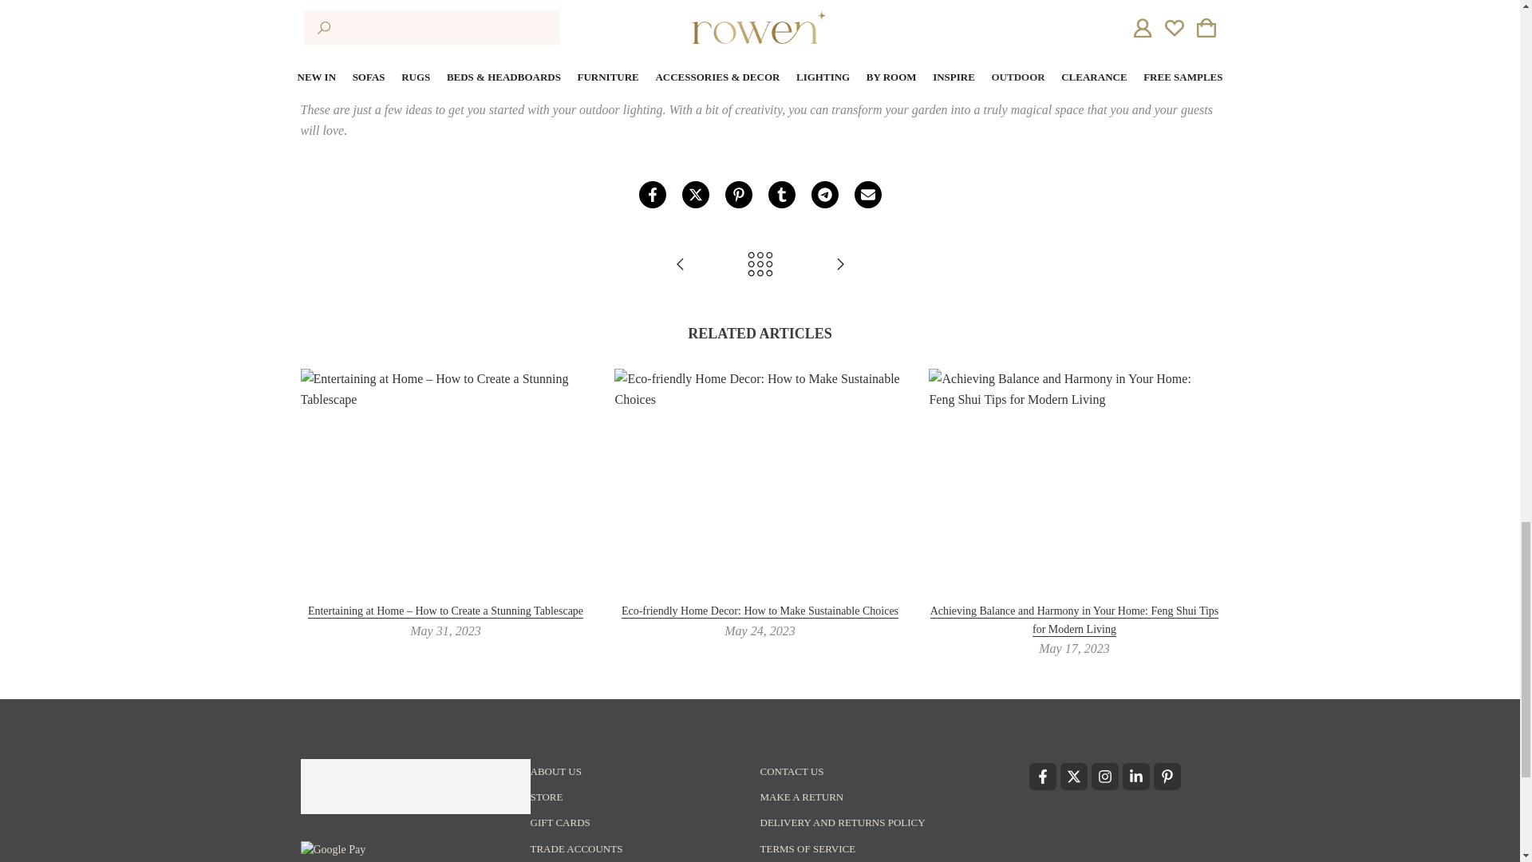 This screenshot has width=1532, height=862. Describe the element at coordinates (680, 265) in the screenshot. I see `Love it or hate it? The faux-fur bed that is turning heads!` at that location.